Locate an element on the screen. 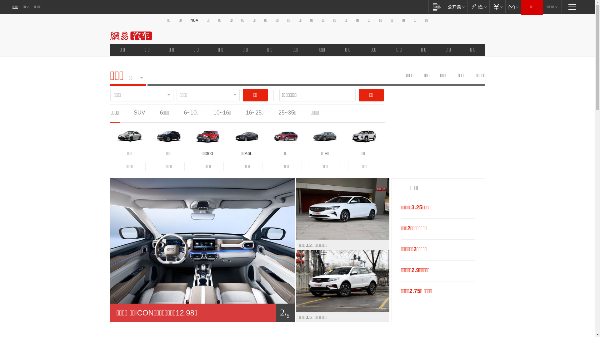 This screenshot has width=600, height=337. 1/ 5 is located at coordinates (202, 313).